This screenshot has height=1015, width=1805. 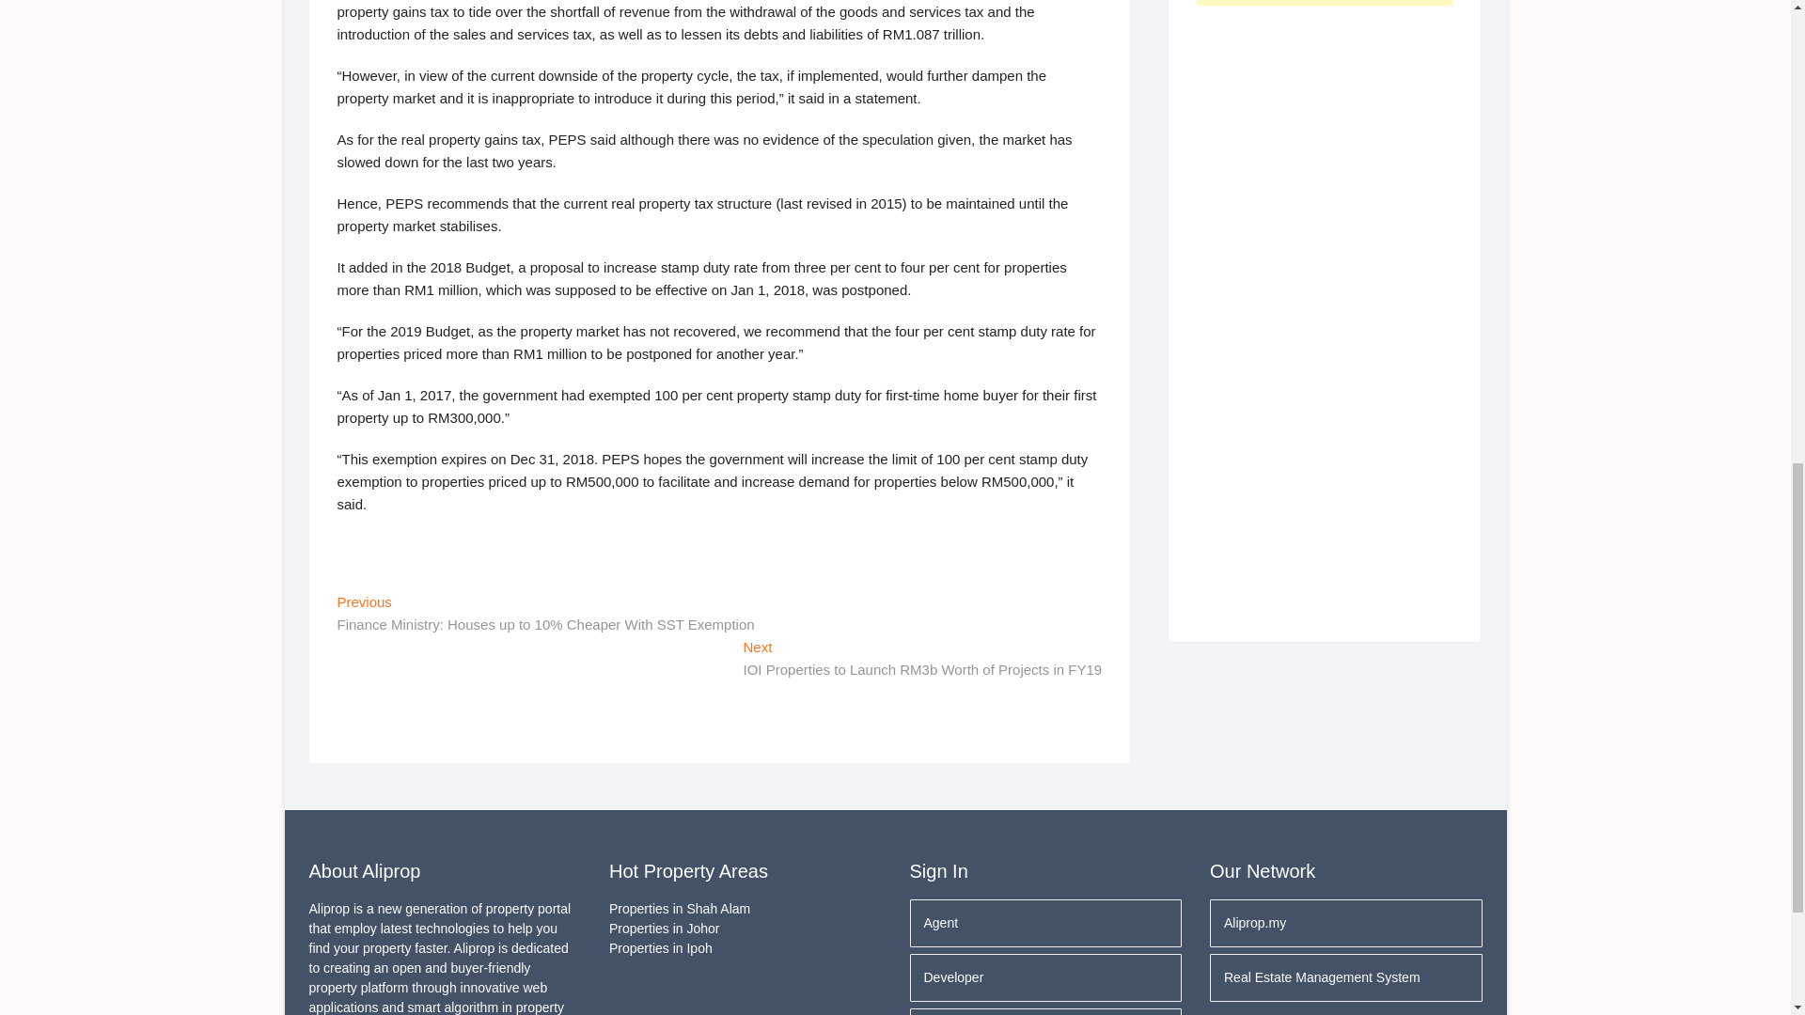 I want to click on Properties in Shah Alam, so click(x=746, y=909).